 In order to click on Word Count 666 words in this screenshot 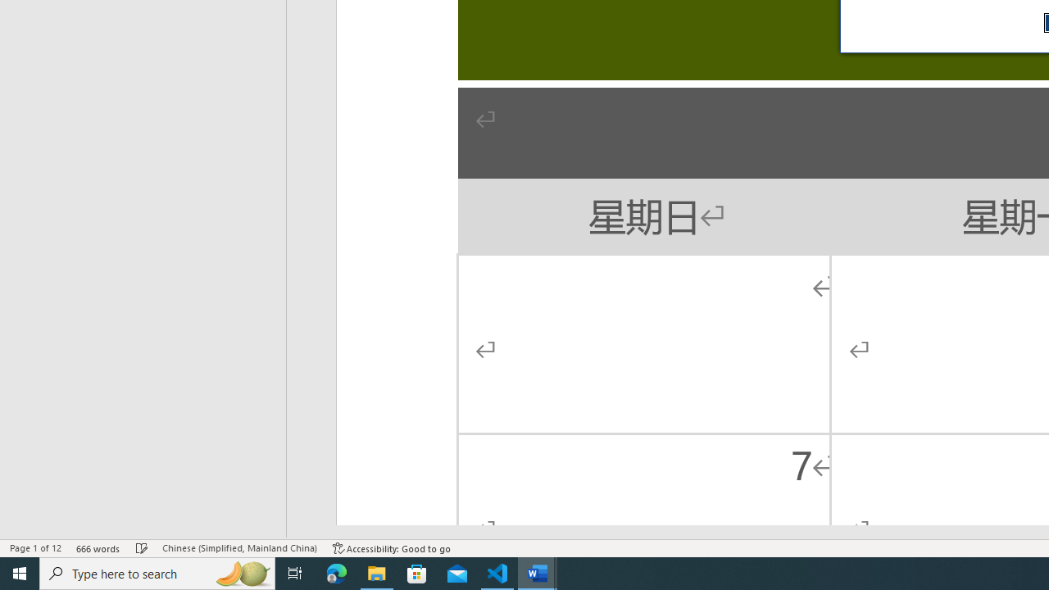, I will do `click(98, 547)`.